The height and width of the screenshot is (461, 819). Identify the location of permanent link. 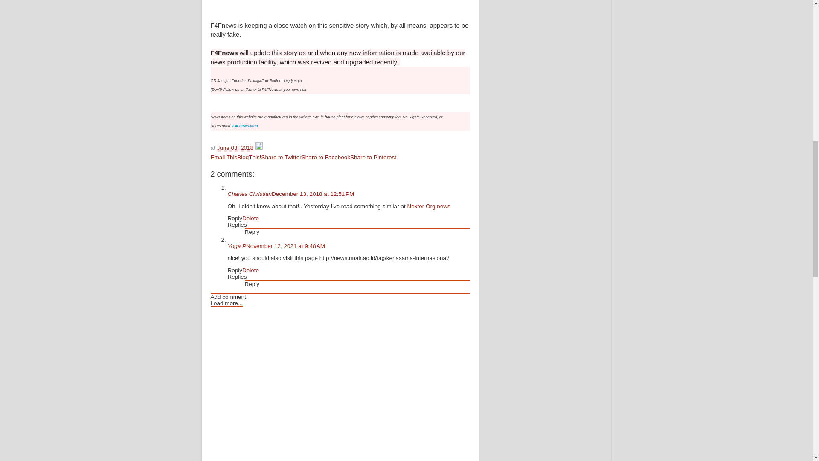
(235, 148).